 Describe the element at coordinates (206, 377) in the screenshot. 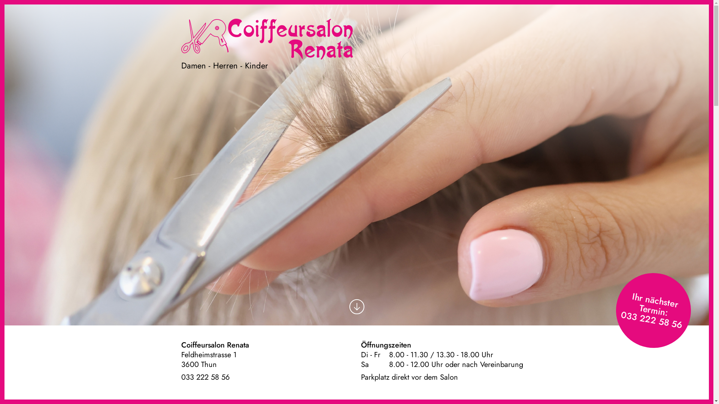

I see `033 222 58 56` at that location.